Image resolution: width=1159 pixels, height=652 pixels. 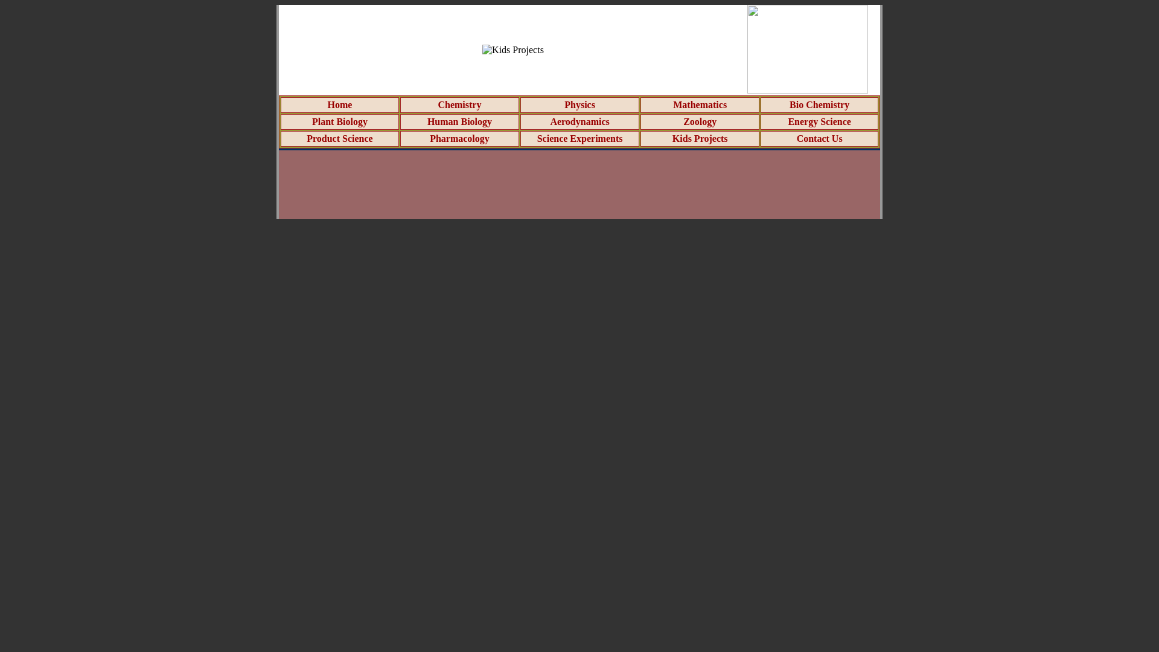 What do you see at coordinates (579, 105) in the screenshot?
I see `Physics` at bounding box center [579, 105].